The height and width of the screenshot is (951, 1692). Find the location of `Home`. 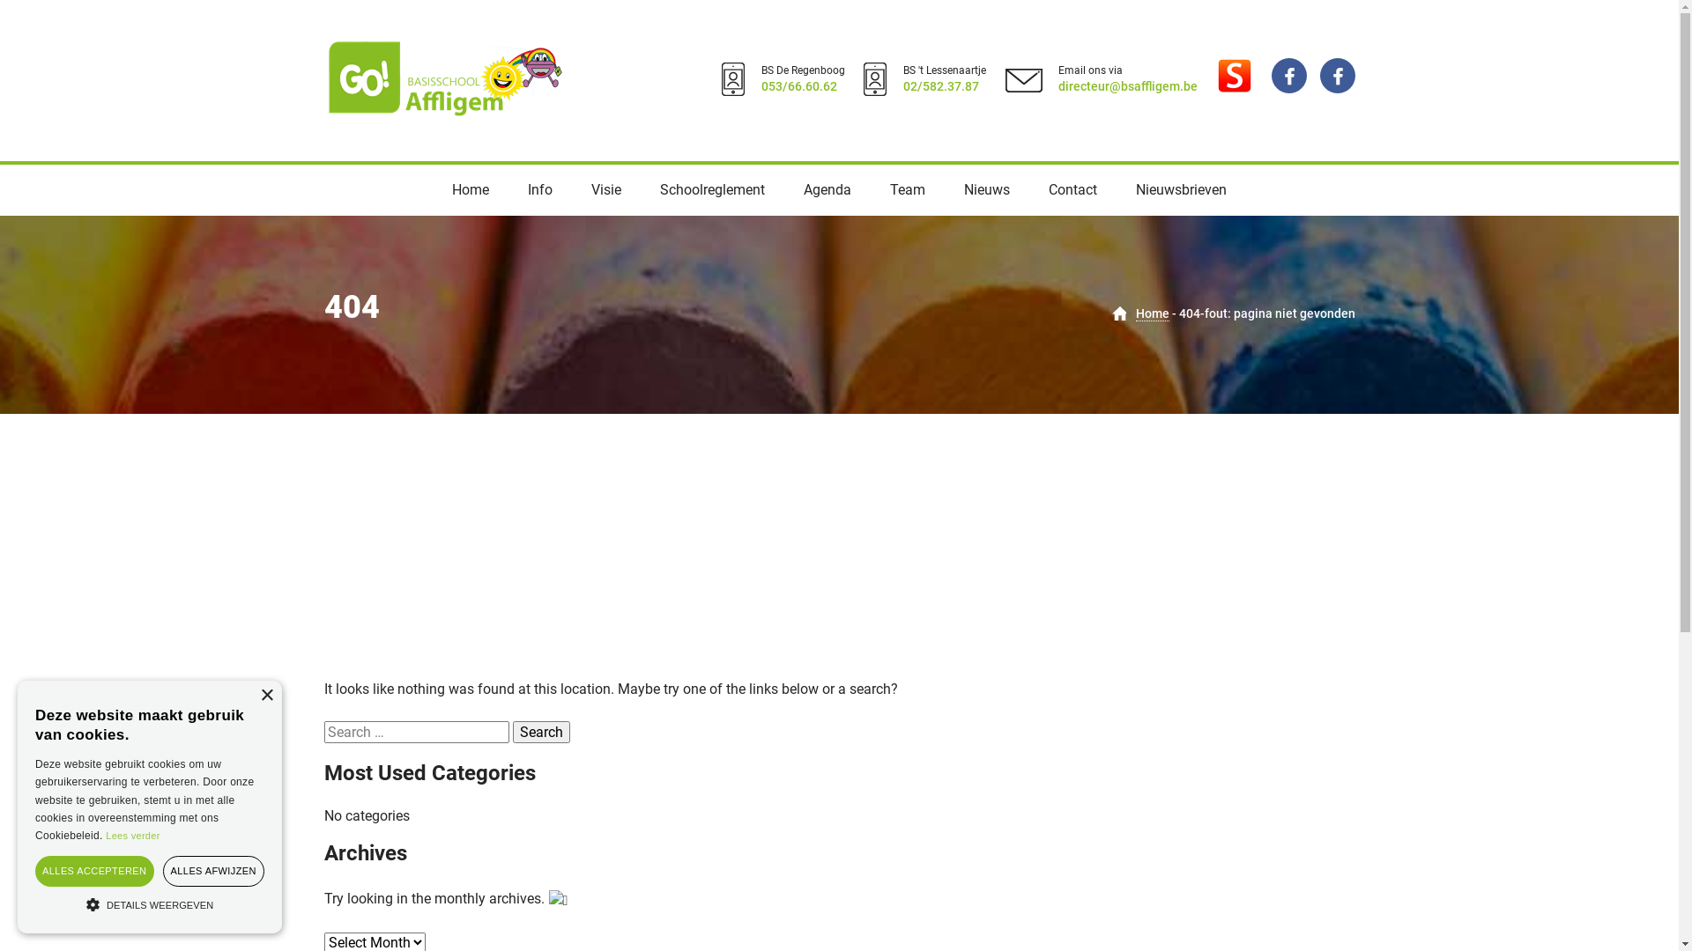

Home is located at coordinates (471, 190).